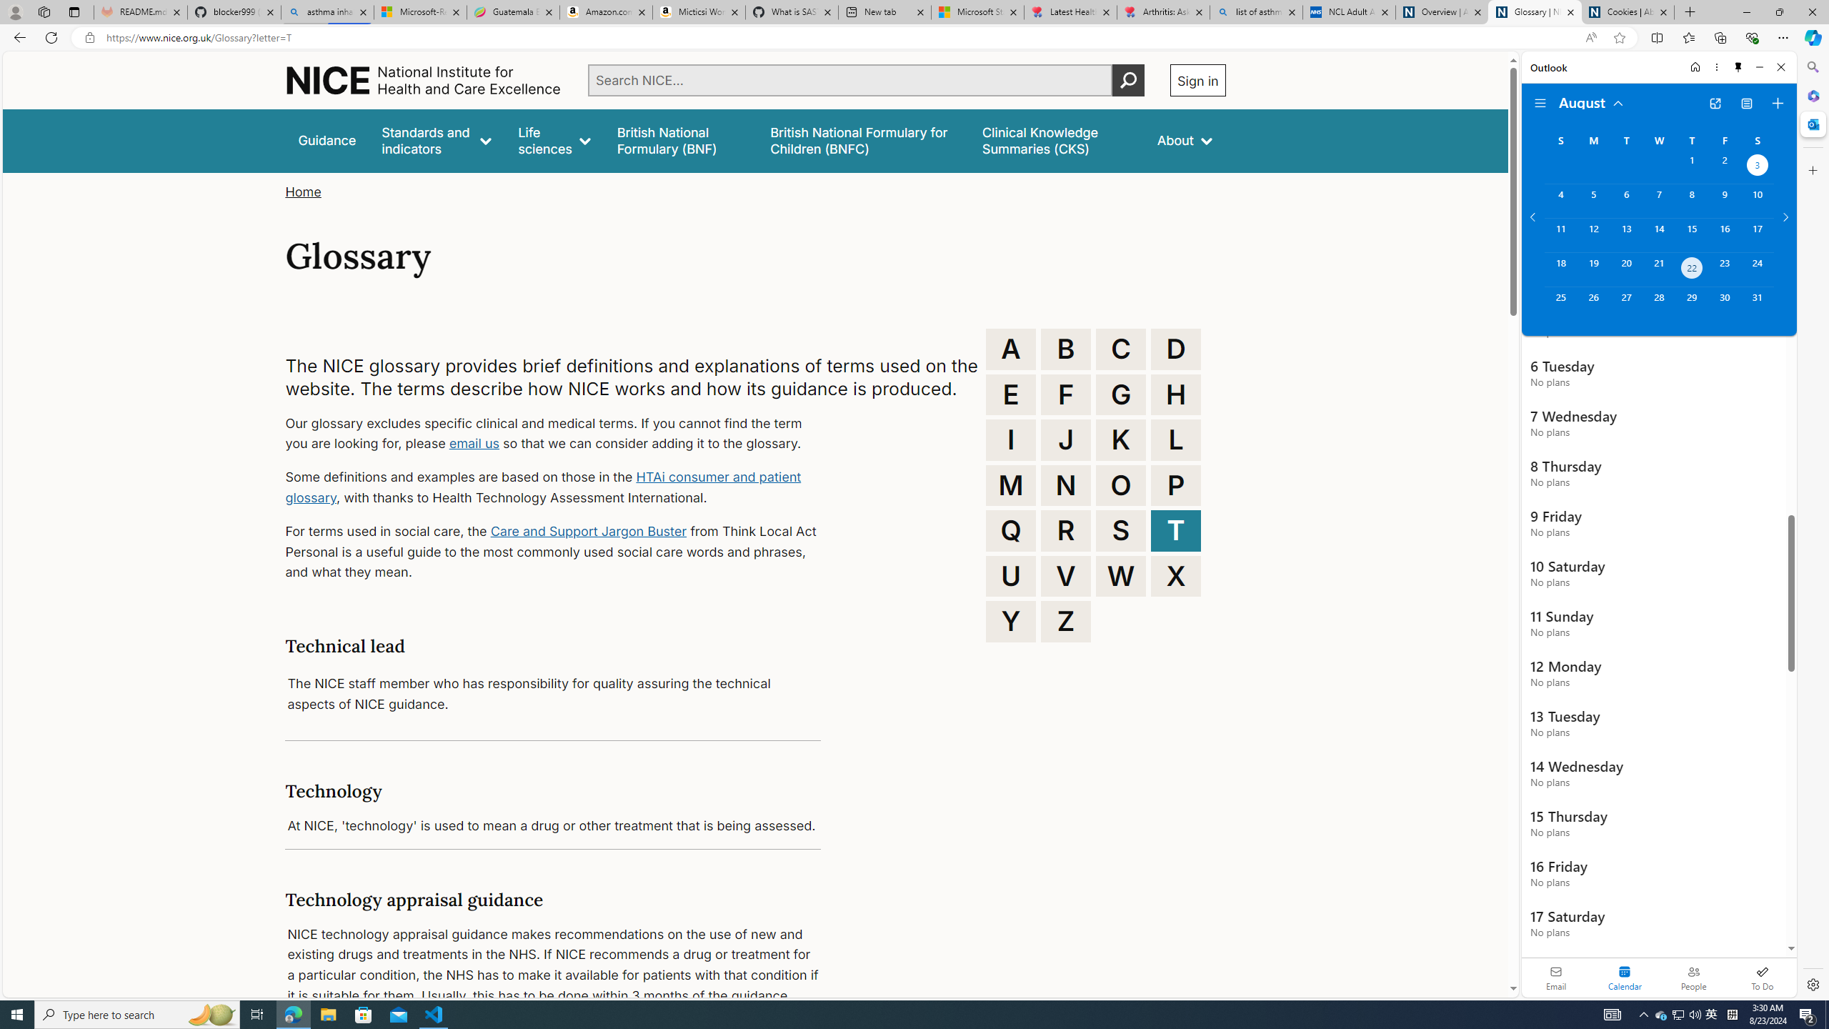 This screenshot has height=1029, width=1829. I want to click on W, so click(1121, 576).